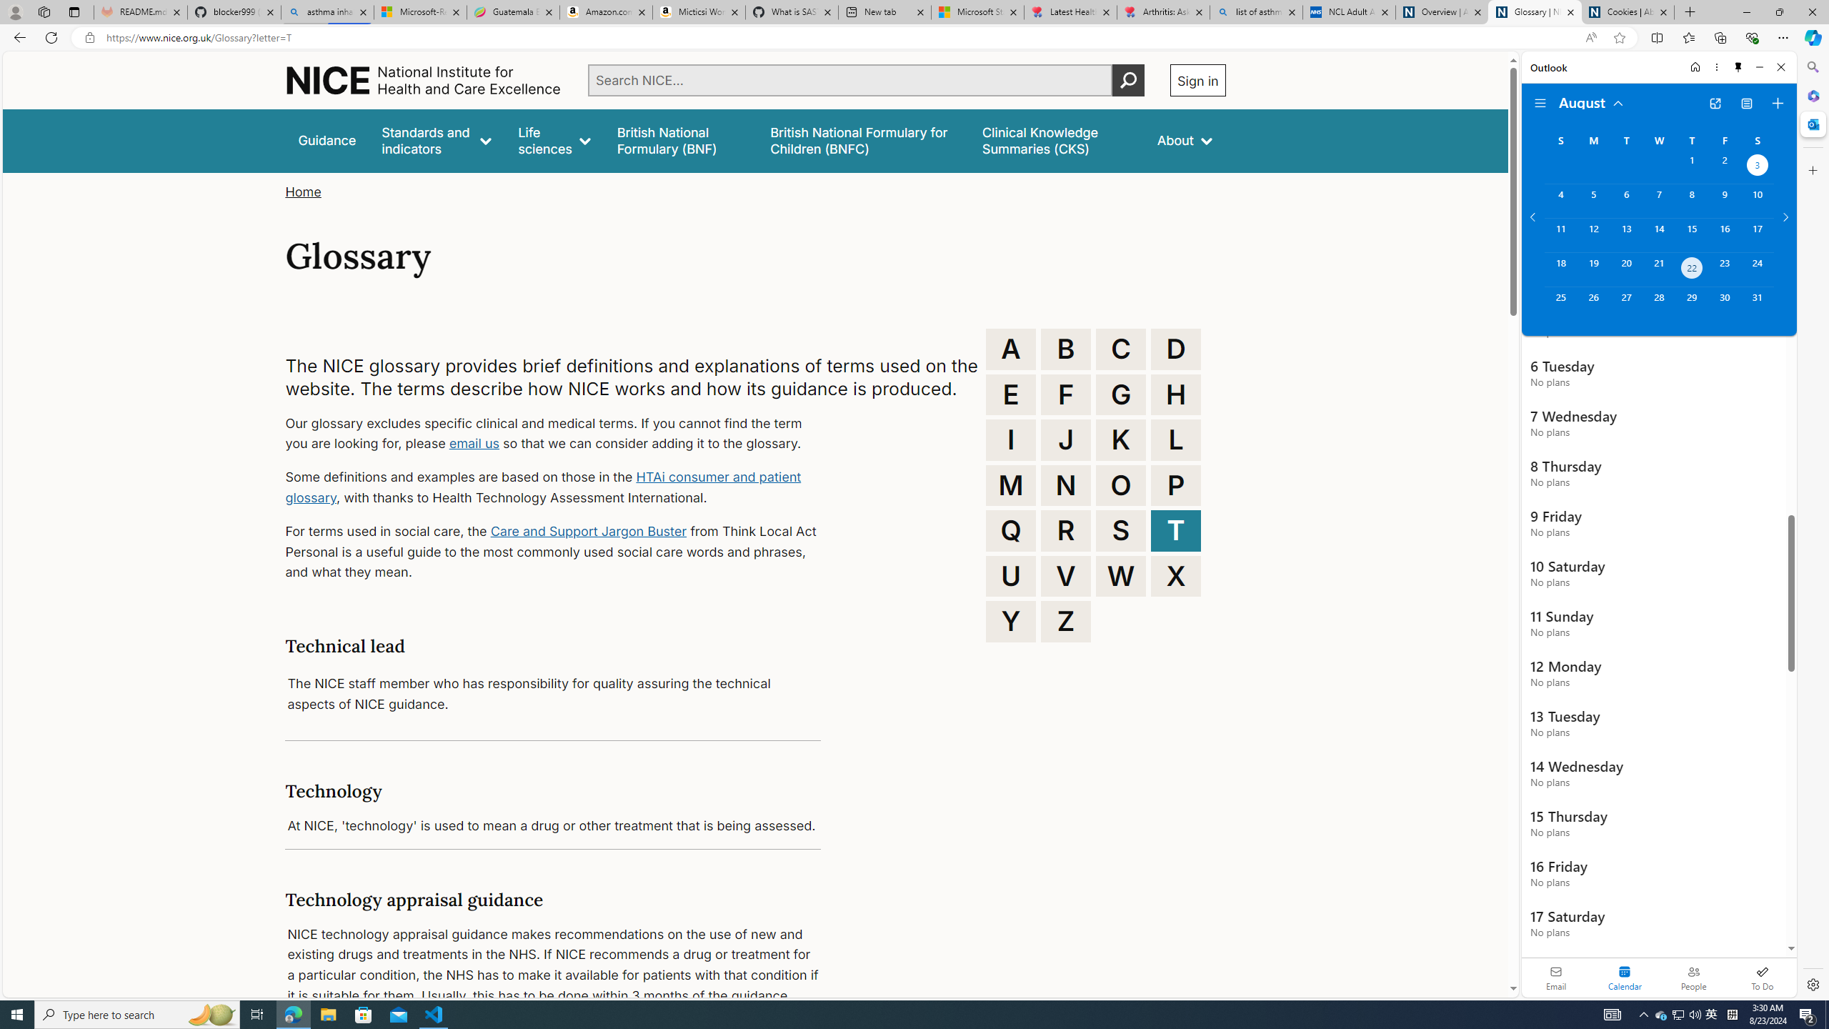 This screenshot has height=1029, width=1829. I want to click on W, so click(1121, 576).